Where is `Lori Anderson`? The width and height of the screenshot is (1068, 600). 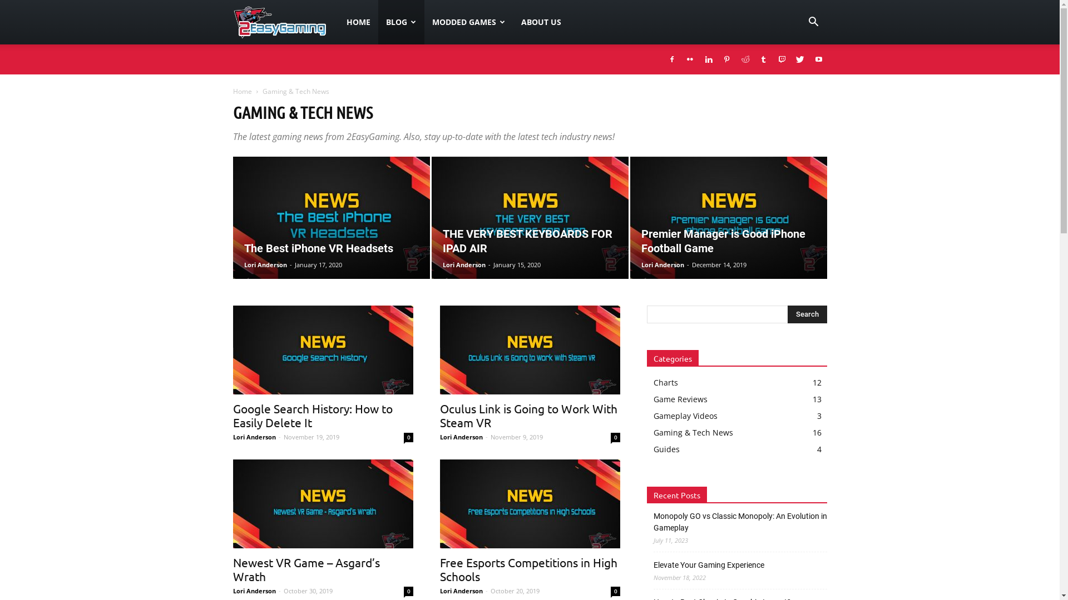
Lori Anderson is located at coordinates (265, 264).